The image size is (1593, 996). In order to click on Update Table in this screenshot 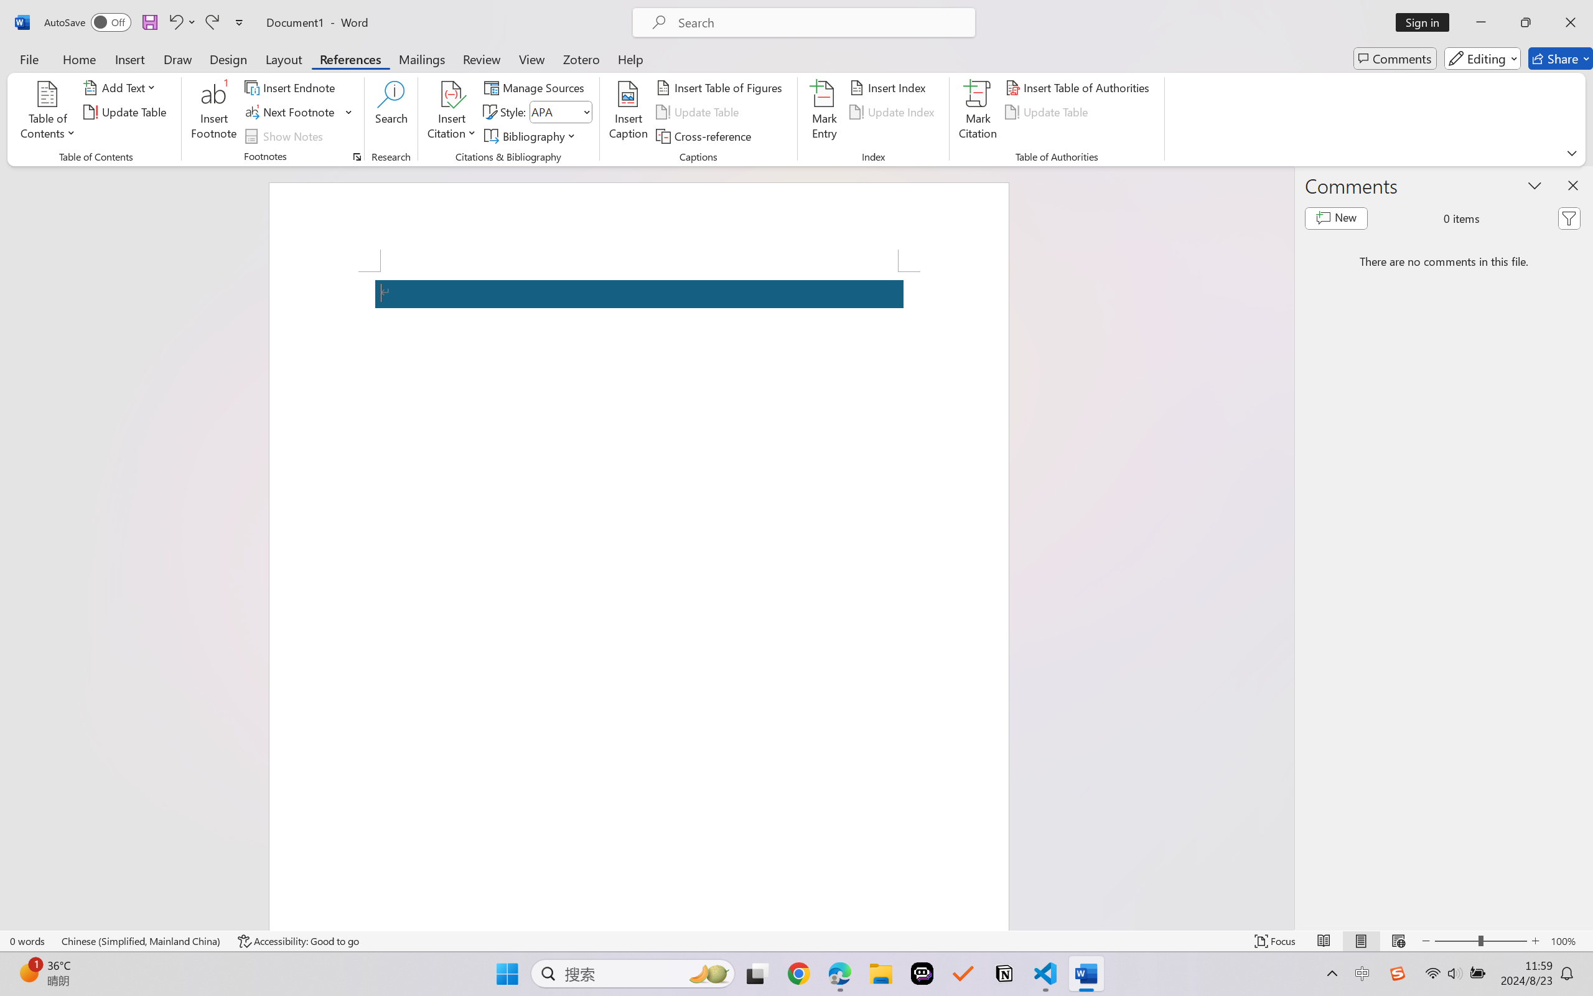, I will do `click(1049, 112)`.